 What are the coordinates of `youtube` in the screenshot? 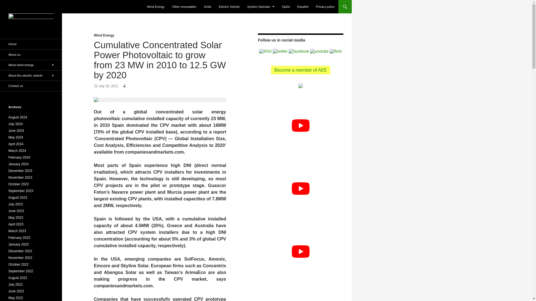 It's located at (319, 51).